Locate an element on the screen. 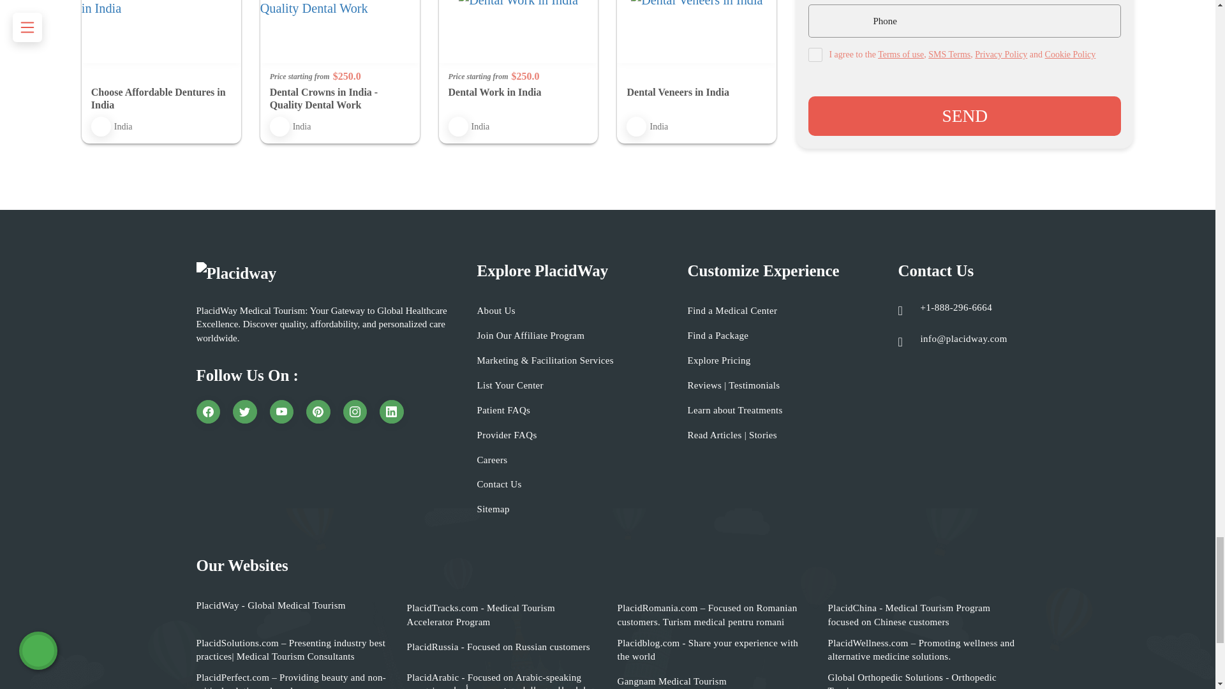 Image resolution: width=1225 pixels, height=689 pixels. Global Orthopedic Solutions - Orthopedic Tourism is located at coordinates (923, 680).